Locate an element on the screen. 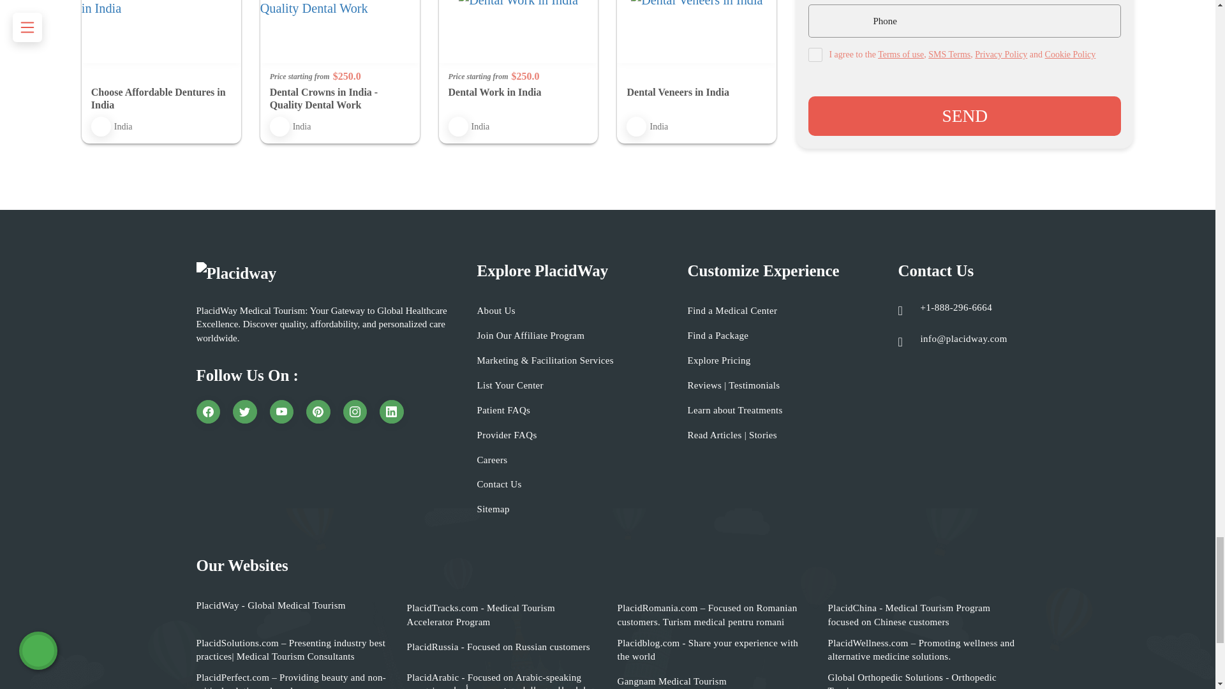 Image resolution: width=1225 pixels, height=689 pixels. Global Orthopedic Solutions - Orthopedic Tourism is located at coordinates (923, 680).